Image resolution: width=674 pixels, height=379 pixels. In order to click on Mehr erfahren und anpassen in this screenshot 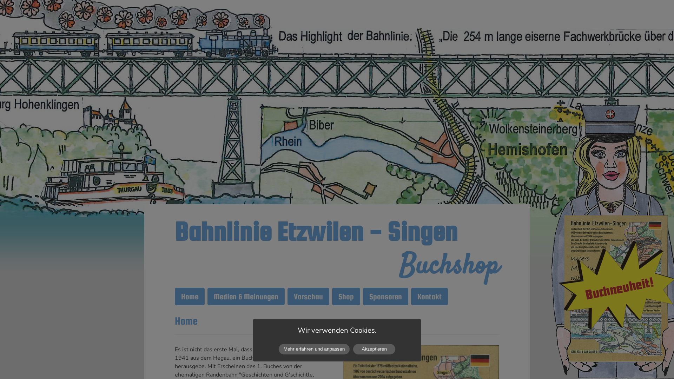, I will do `click(315, 349)`.